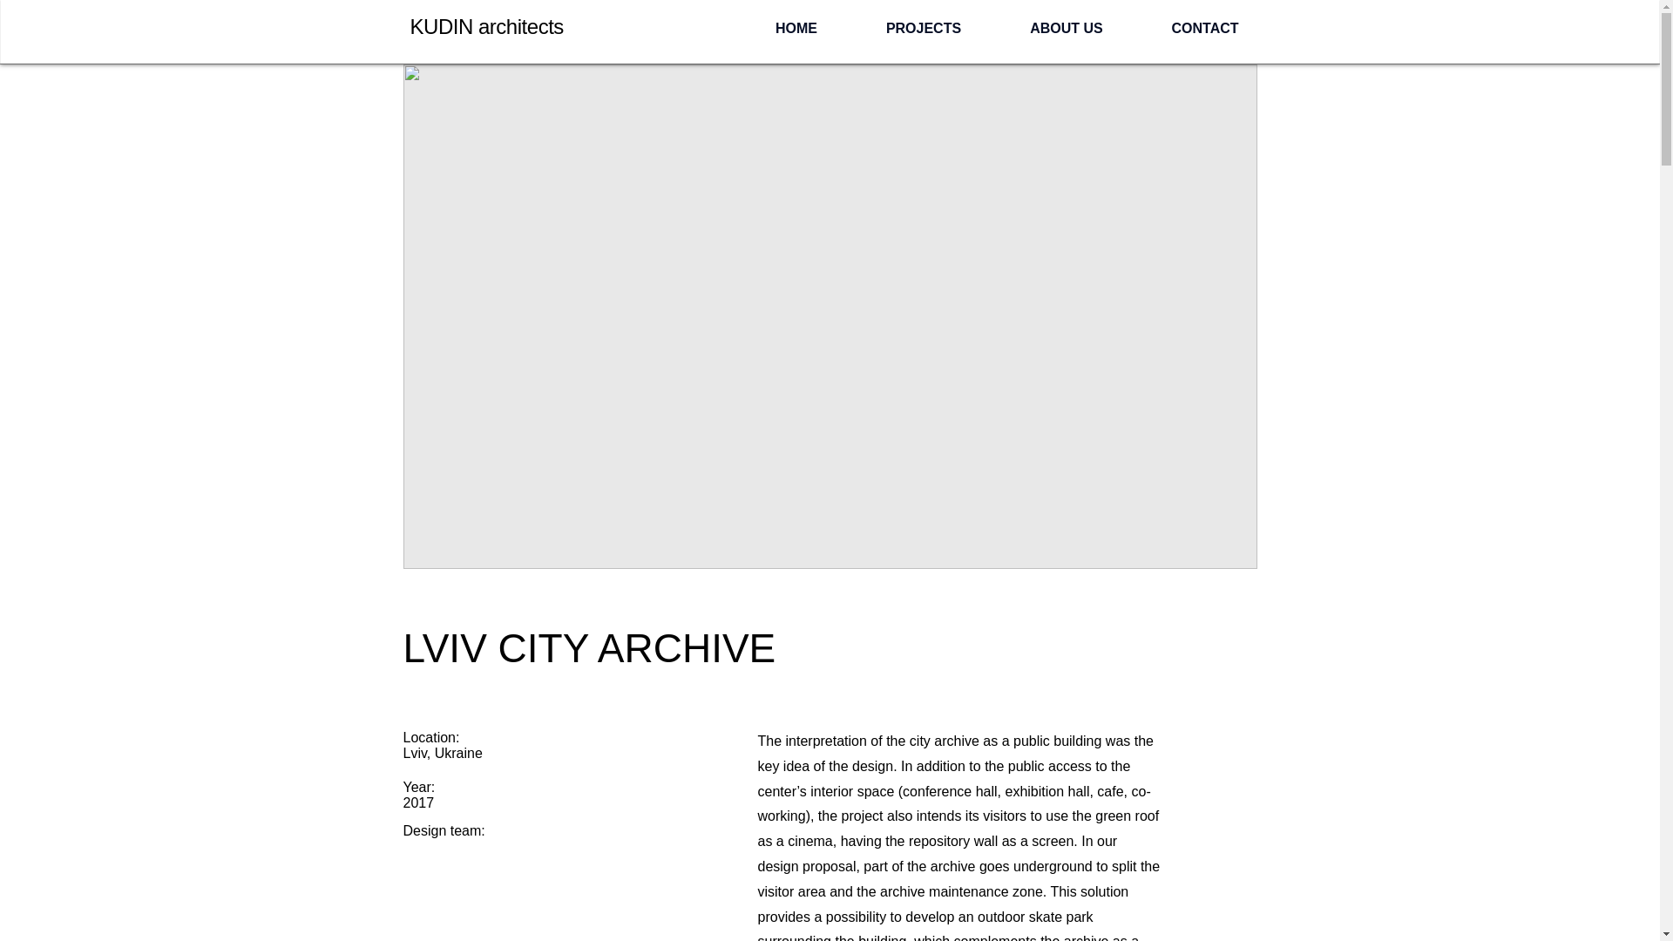  Describe the element at coordinates (1205, 28) in the screenshot. I see `CONTACT` at that location.